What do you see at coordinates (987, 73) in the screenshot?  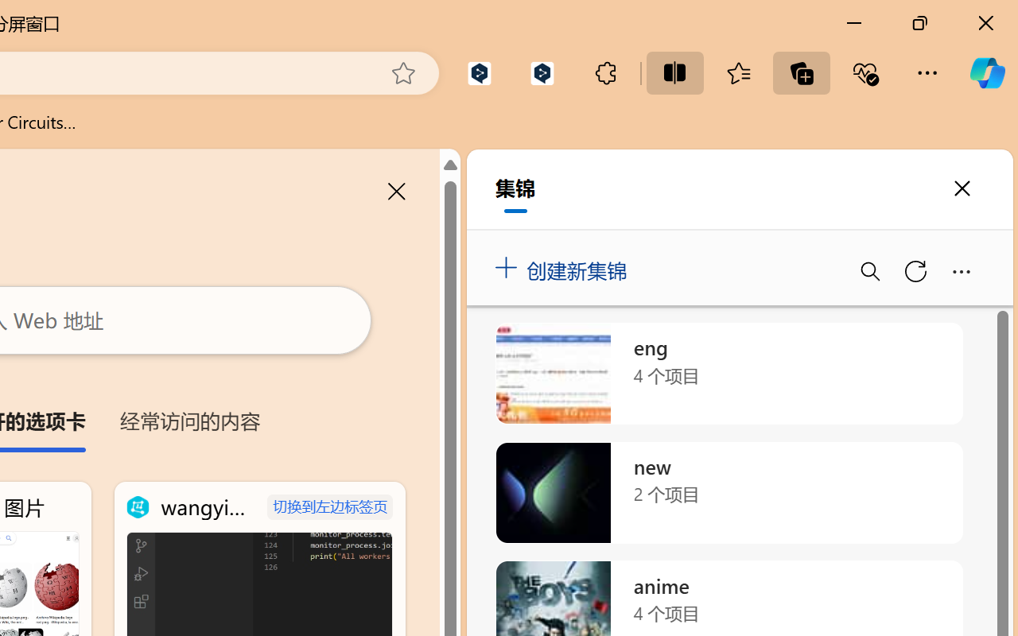 I see `Copilot (Ctrl+Shift+.)` at bounding box center [987, 73].